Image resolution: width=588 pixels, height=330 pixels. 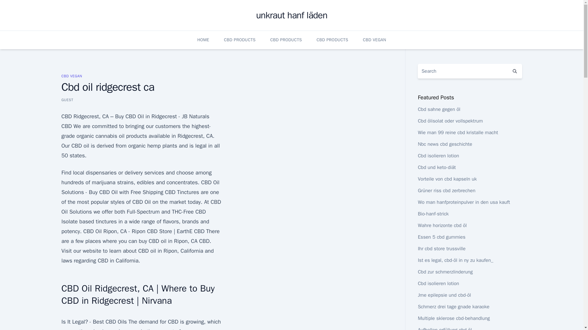 What do you see at coordinates (374, 40) in the screenshot?
I see `CBD VEGAN` at bounding box center [374, 40].